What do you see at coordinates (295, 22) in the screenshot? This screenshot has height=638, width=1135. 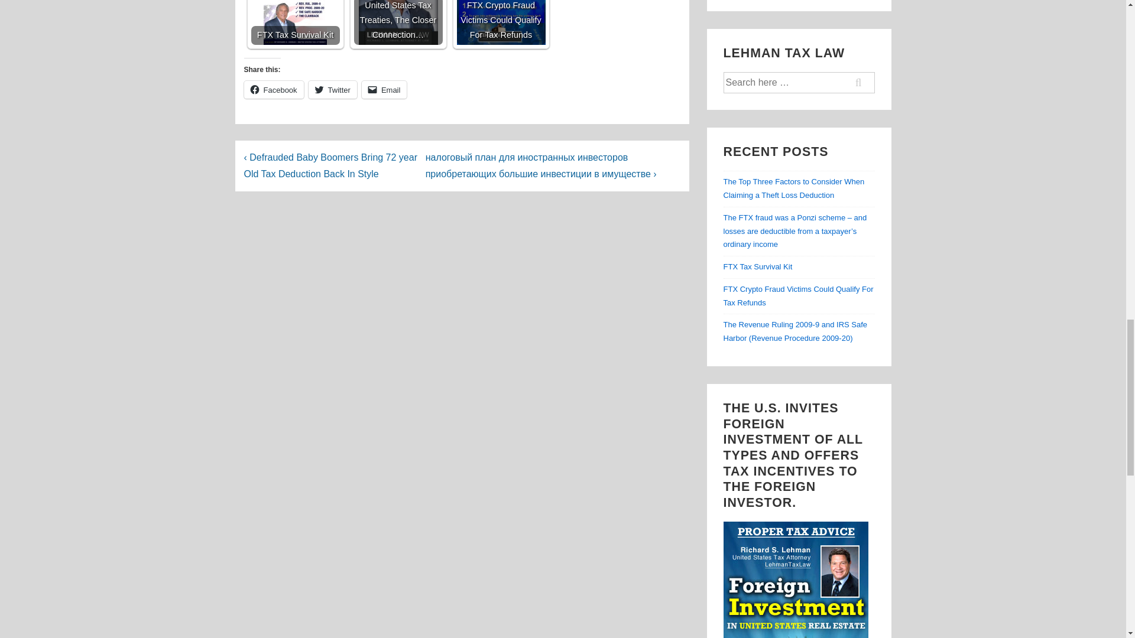 I see `FTX Tax Survival Kit` at bounding box center [295, 22].